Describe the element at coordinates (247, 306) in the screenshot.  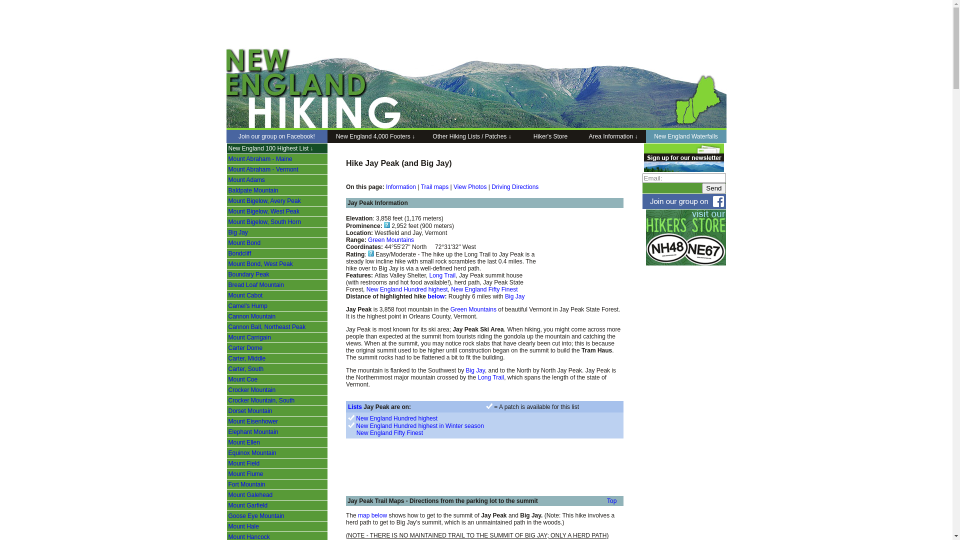
I see `Camel's Hump` at that location.